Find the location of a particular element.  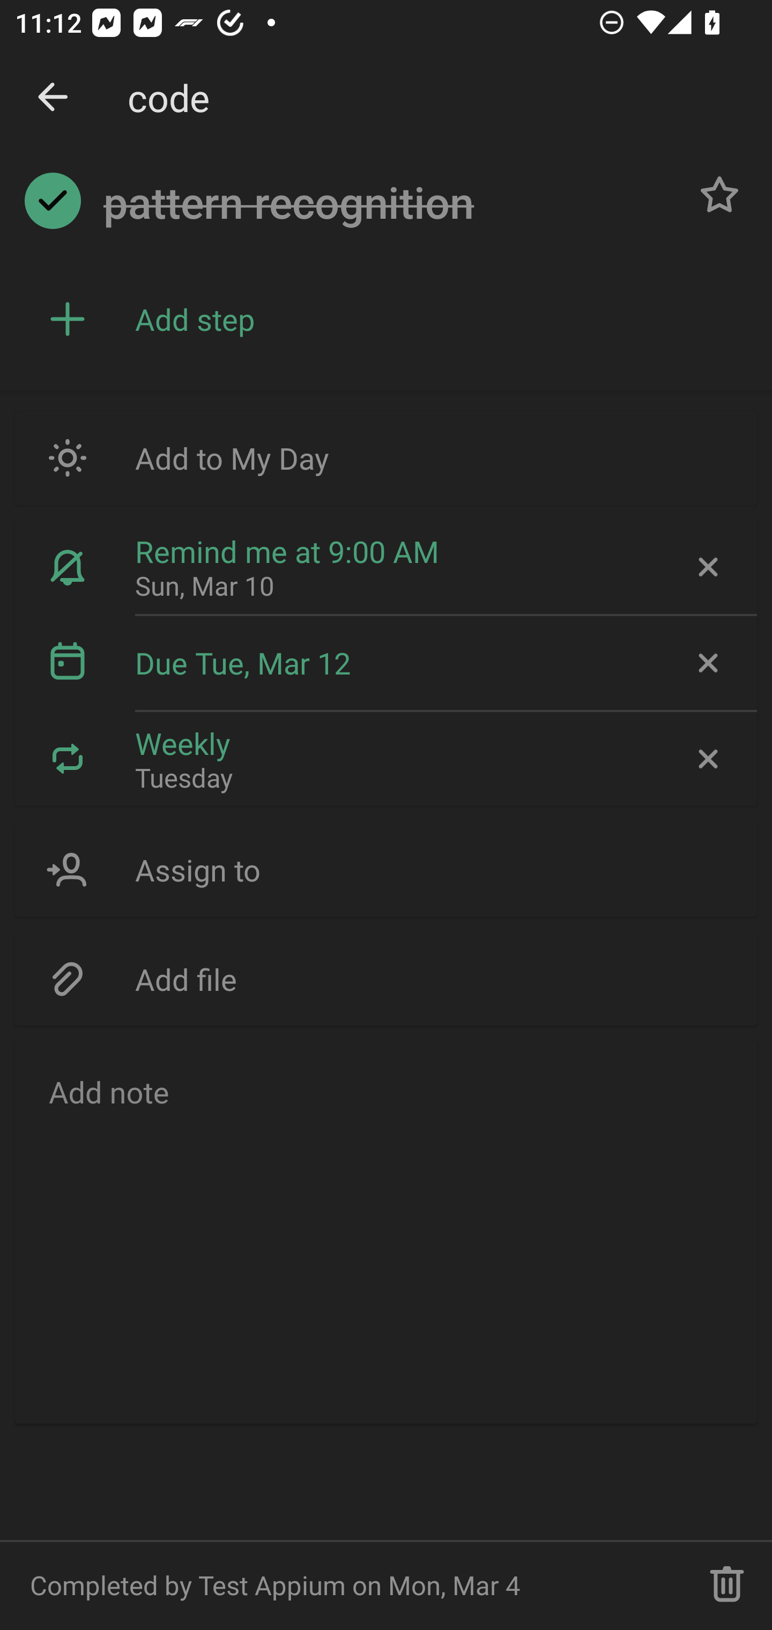

Due Tue, Mar 12 Due Tue, Mar 12 Remove due date is located at coordinates (386, 663).